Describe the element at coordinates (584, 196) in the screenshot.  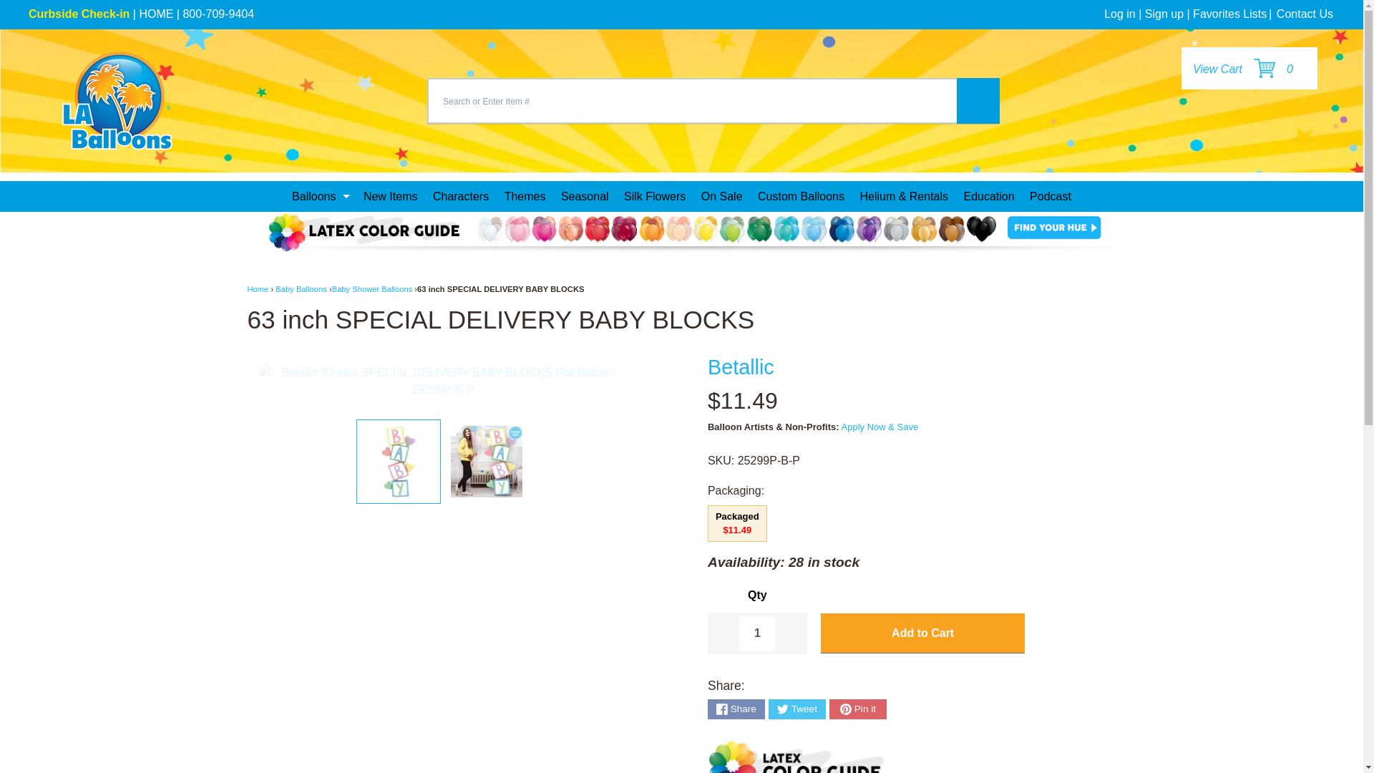
I see `Seasonal` at that location.